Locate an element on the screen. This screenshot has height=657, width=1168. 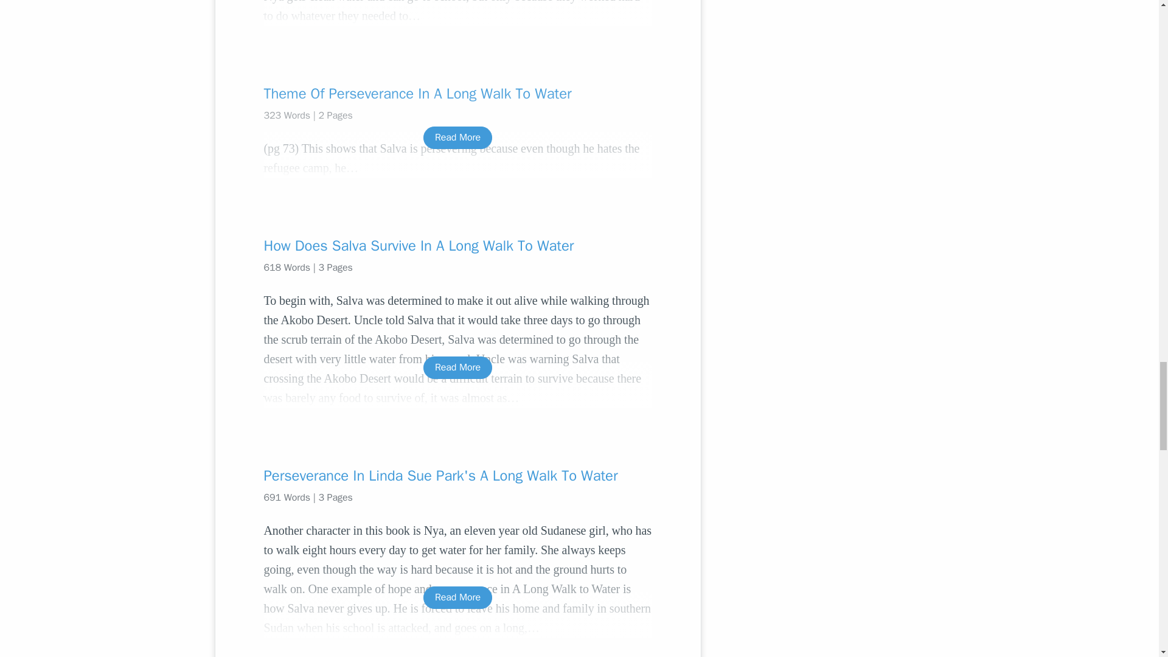
Theme Of Perseverance In A Long Walk To Water is located at coordinates (457, 94).